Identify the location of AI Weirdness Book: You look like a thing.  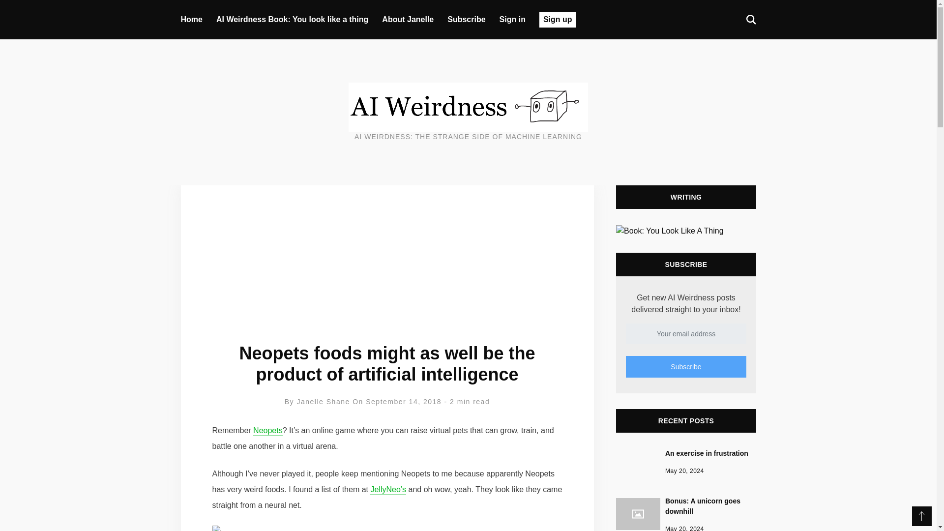
(408, 20).